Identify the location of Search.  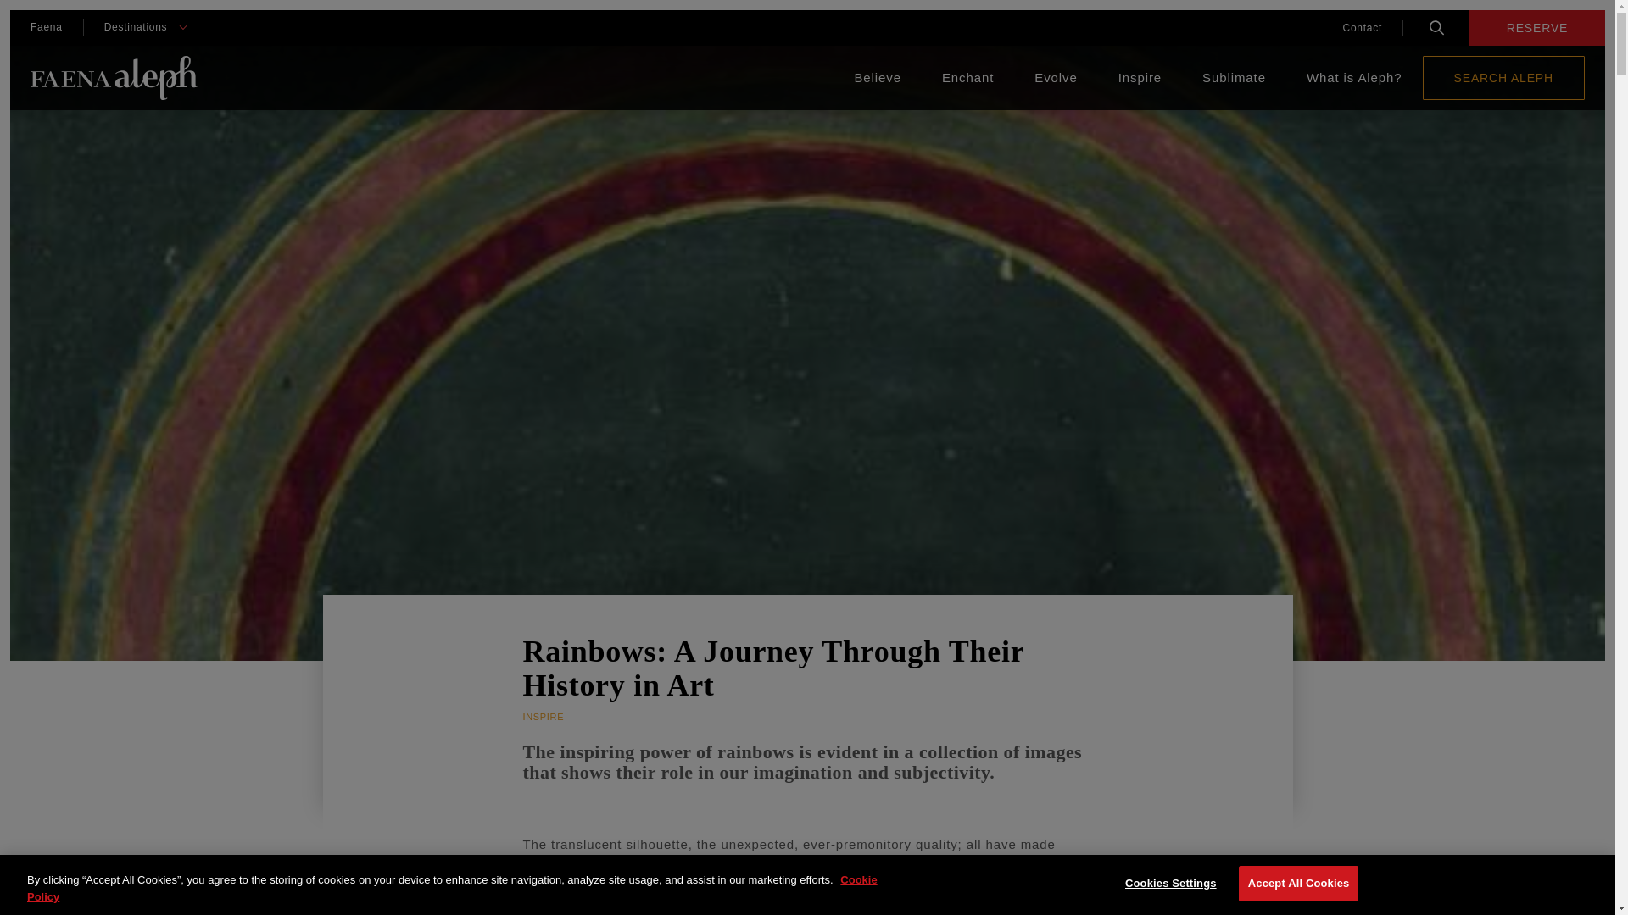
(1436, 27).